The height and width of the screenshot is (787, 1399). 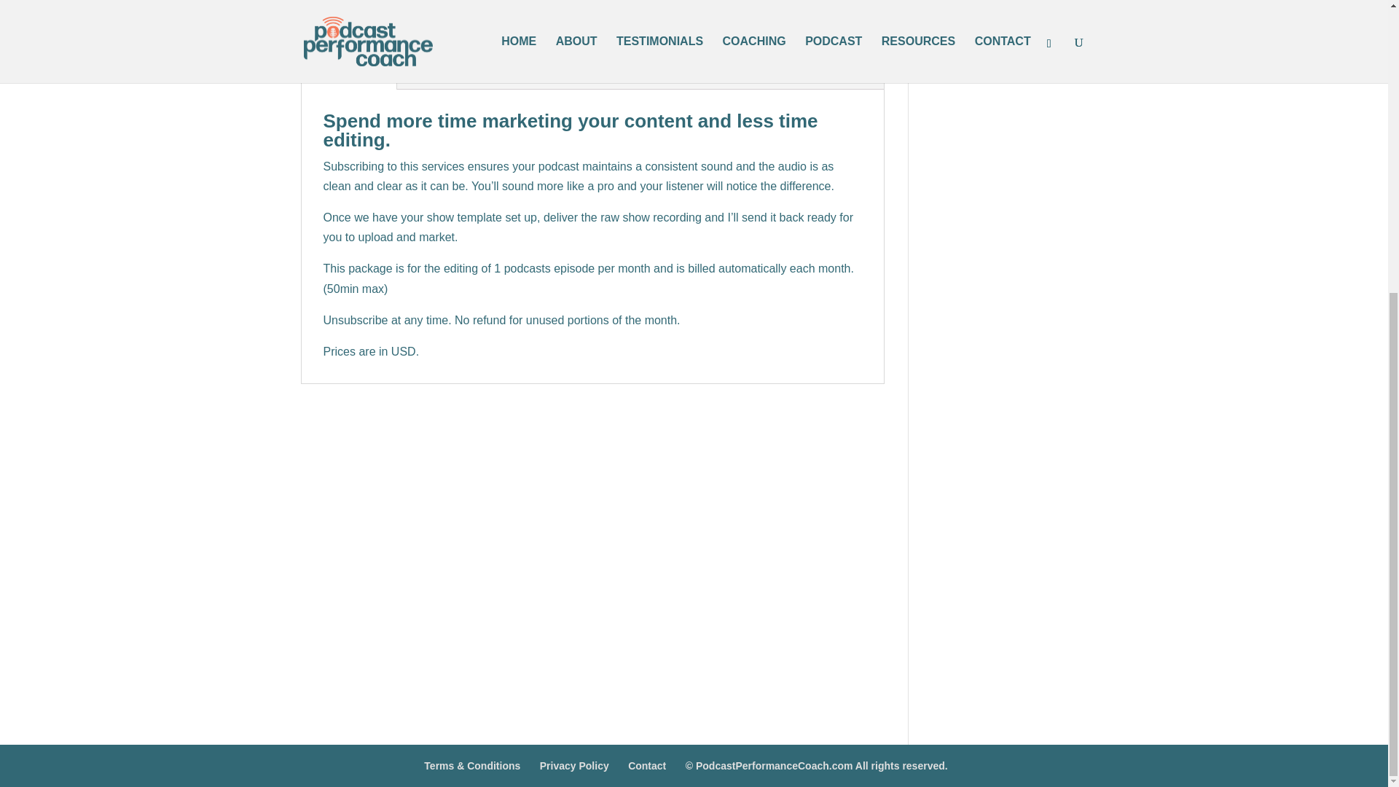 What do you see at coordinates (348, 77) in the screenshot?
I see `Description` at bounding box center [348, 77].